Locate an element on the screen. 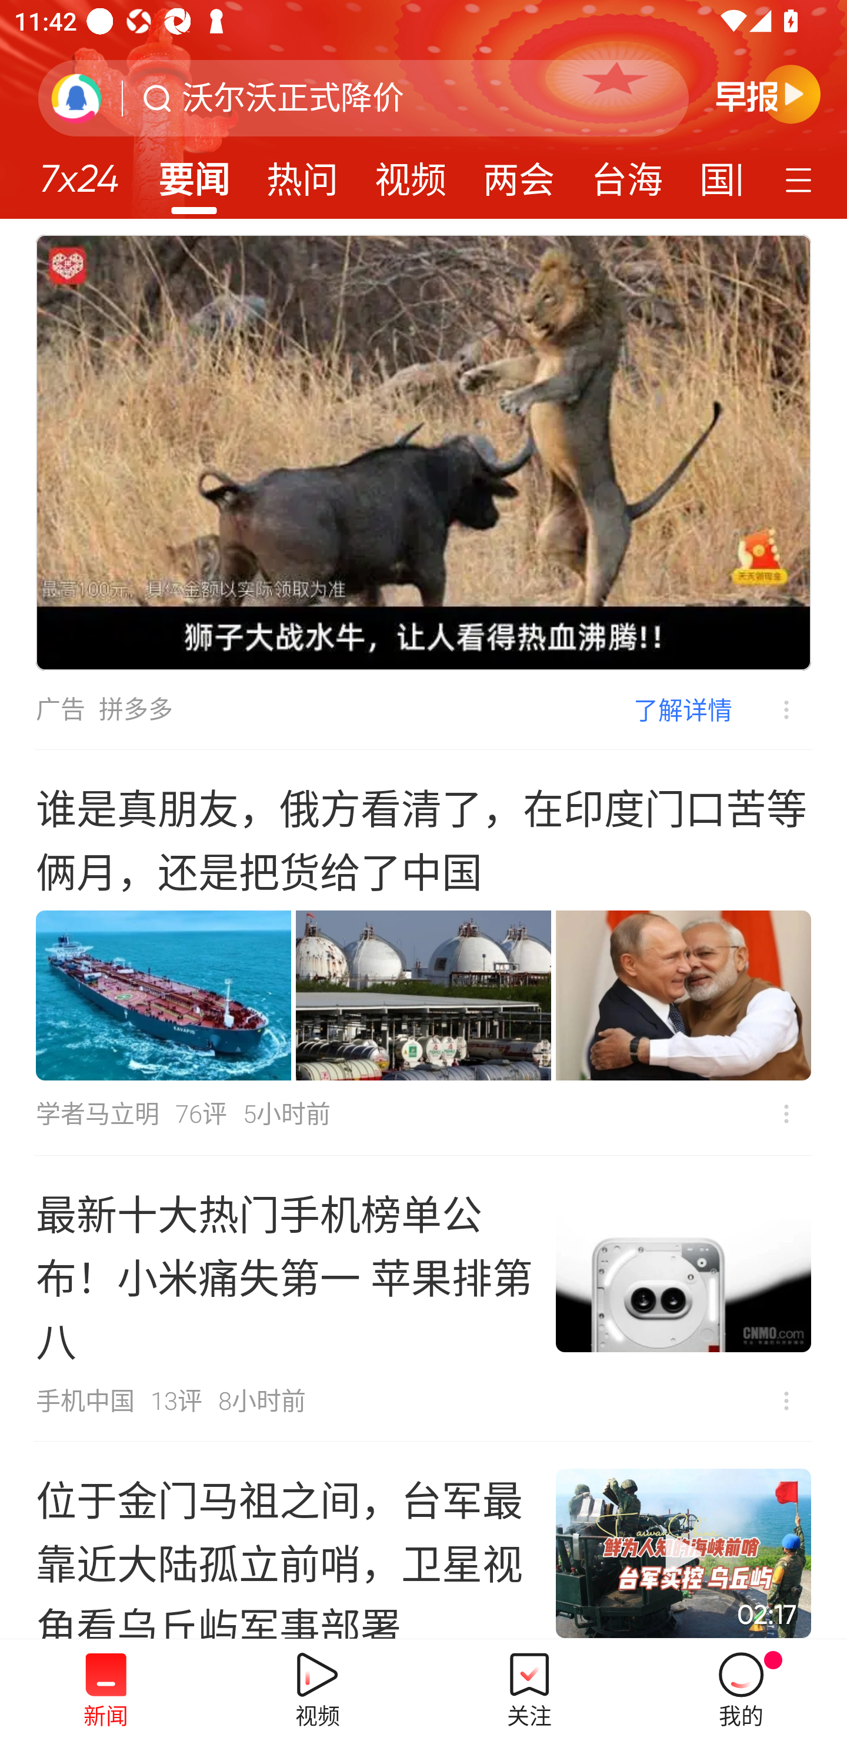 This screenshot has height=1741, width=847. 台海 is located at coordinates (626, 173).